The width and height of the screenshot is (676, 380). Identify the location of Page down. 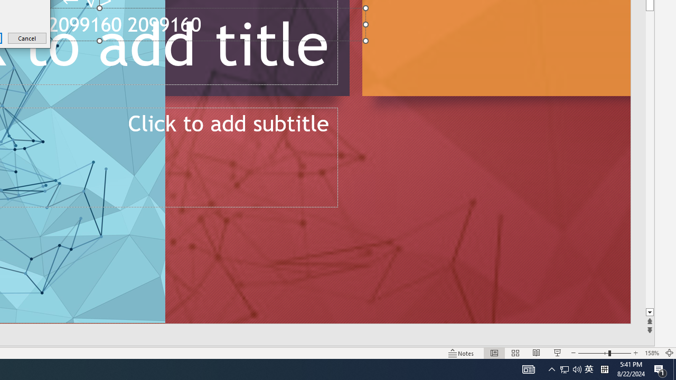
(577, 369).